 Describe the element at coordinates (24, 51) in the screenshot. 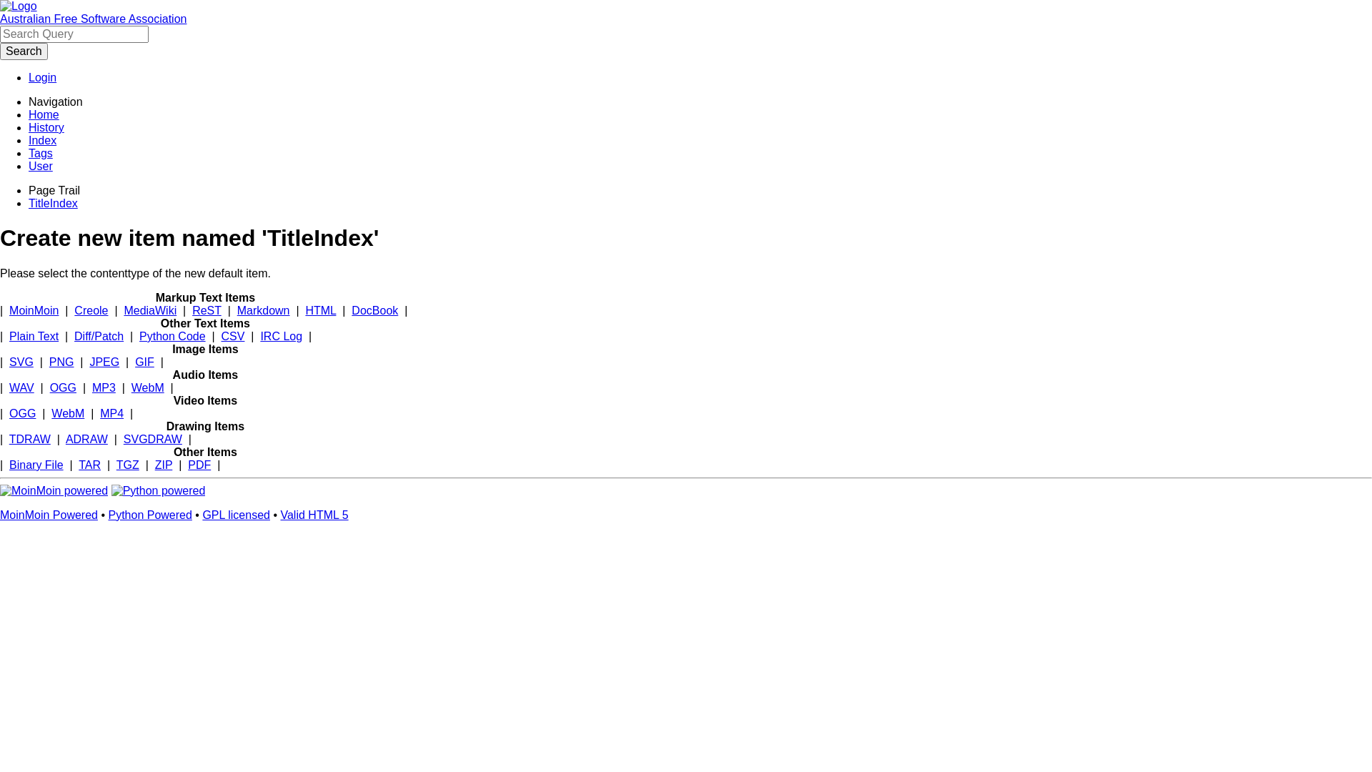

I see `Search` at that location.